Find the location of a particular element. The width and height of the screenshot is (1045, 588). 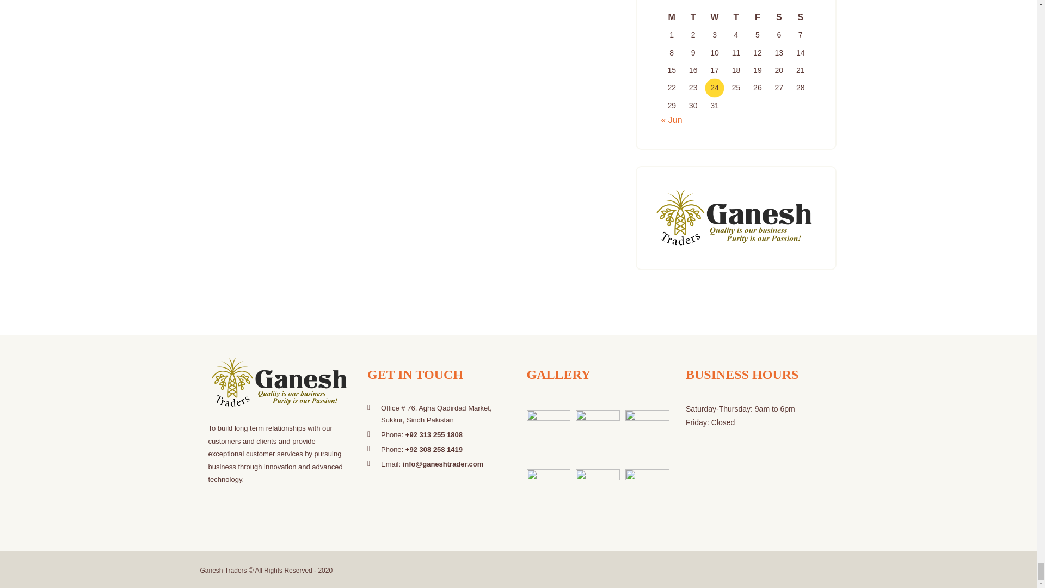

Monday is located at coordinates (671, 17).